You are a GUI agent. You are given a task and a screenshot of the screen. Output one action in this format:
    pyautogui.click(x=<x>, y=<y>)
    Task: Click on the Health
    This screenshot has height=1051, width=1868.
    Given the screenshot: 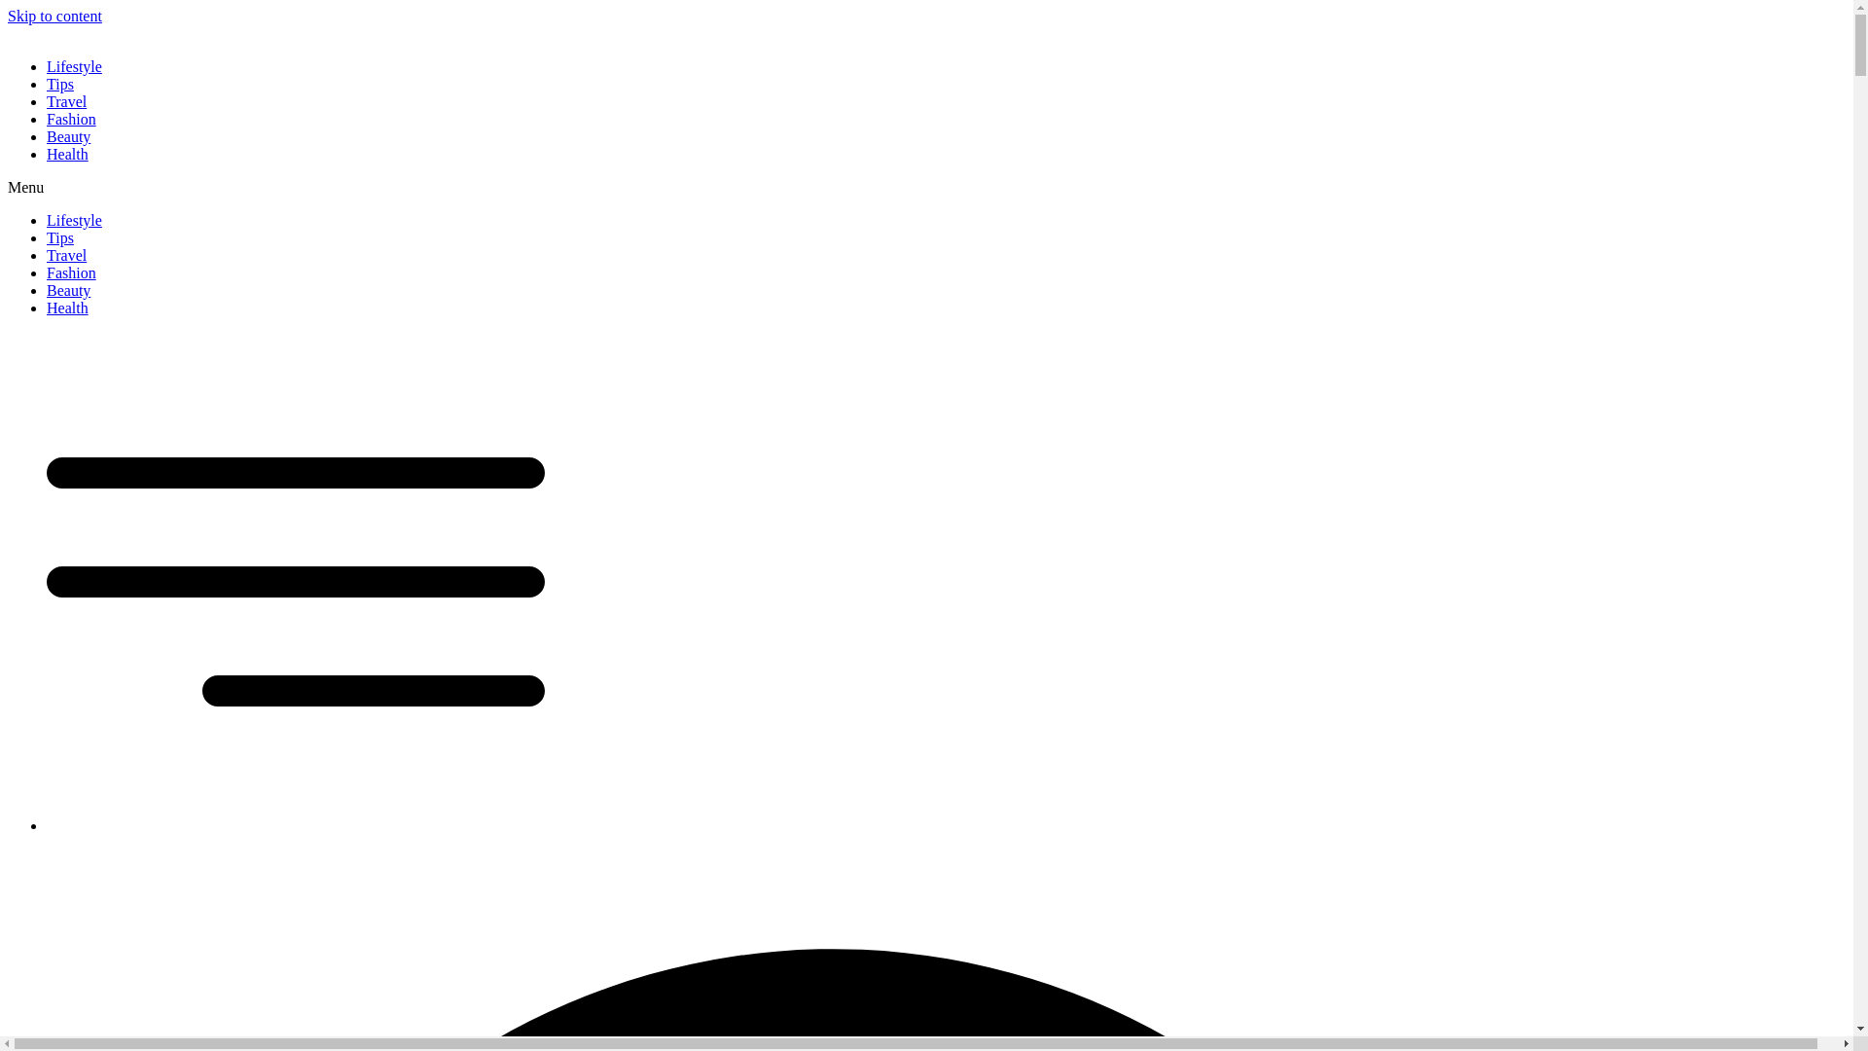 What is the action you would take?
    pyautogui.click(x=67, y=308)
    